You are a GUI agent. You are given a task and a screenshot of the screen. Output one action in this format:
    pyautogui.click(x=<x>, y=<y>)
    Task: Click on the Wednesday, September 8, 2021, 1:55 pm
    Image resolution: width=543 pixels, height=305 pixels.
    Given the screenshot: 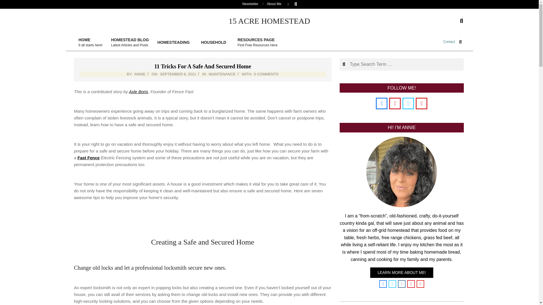 What is the action you would take?
    pyautogui.click(x=90, y=42)
    